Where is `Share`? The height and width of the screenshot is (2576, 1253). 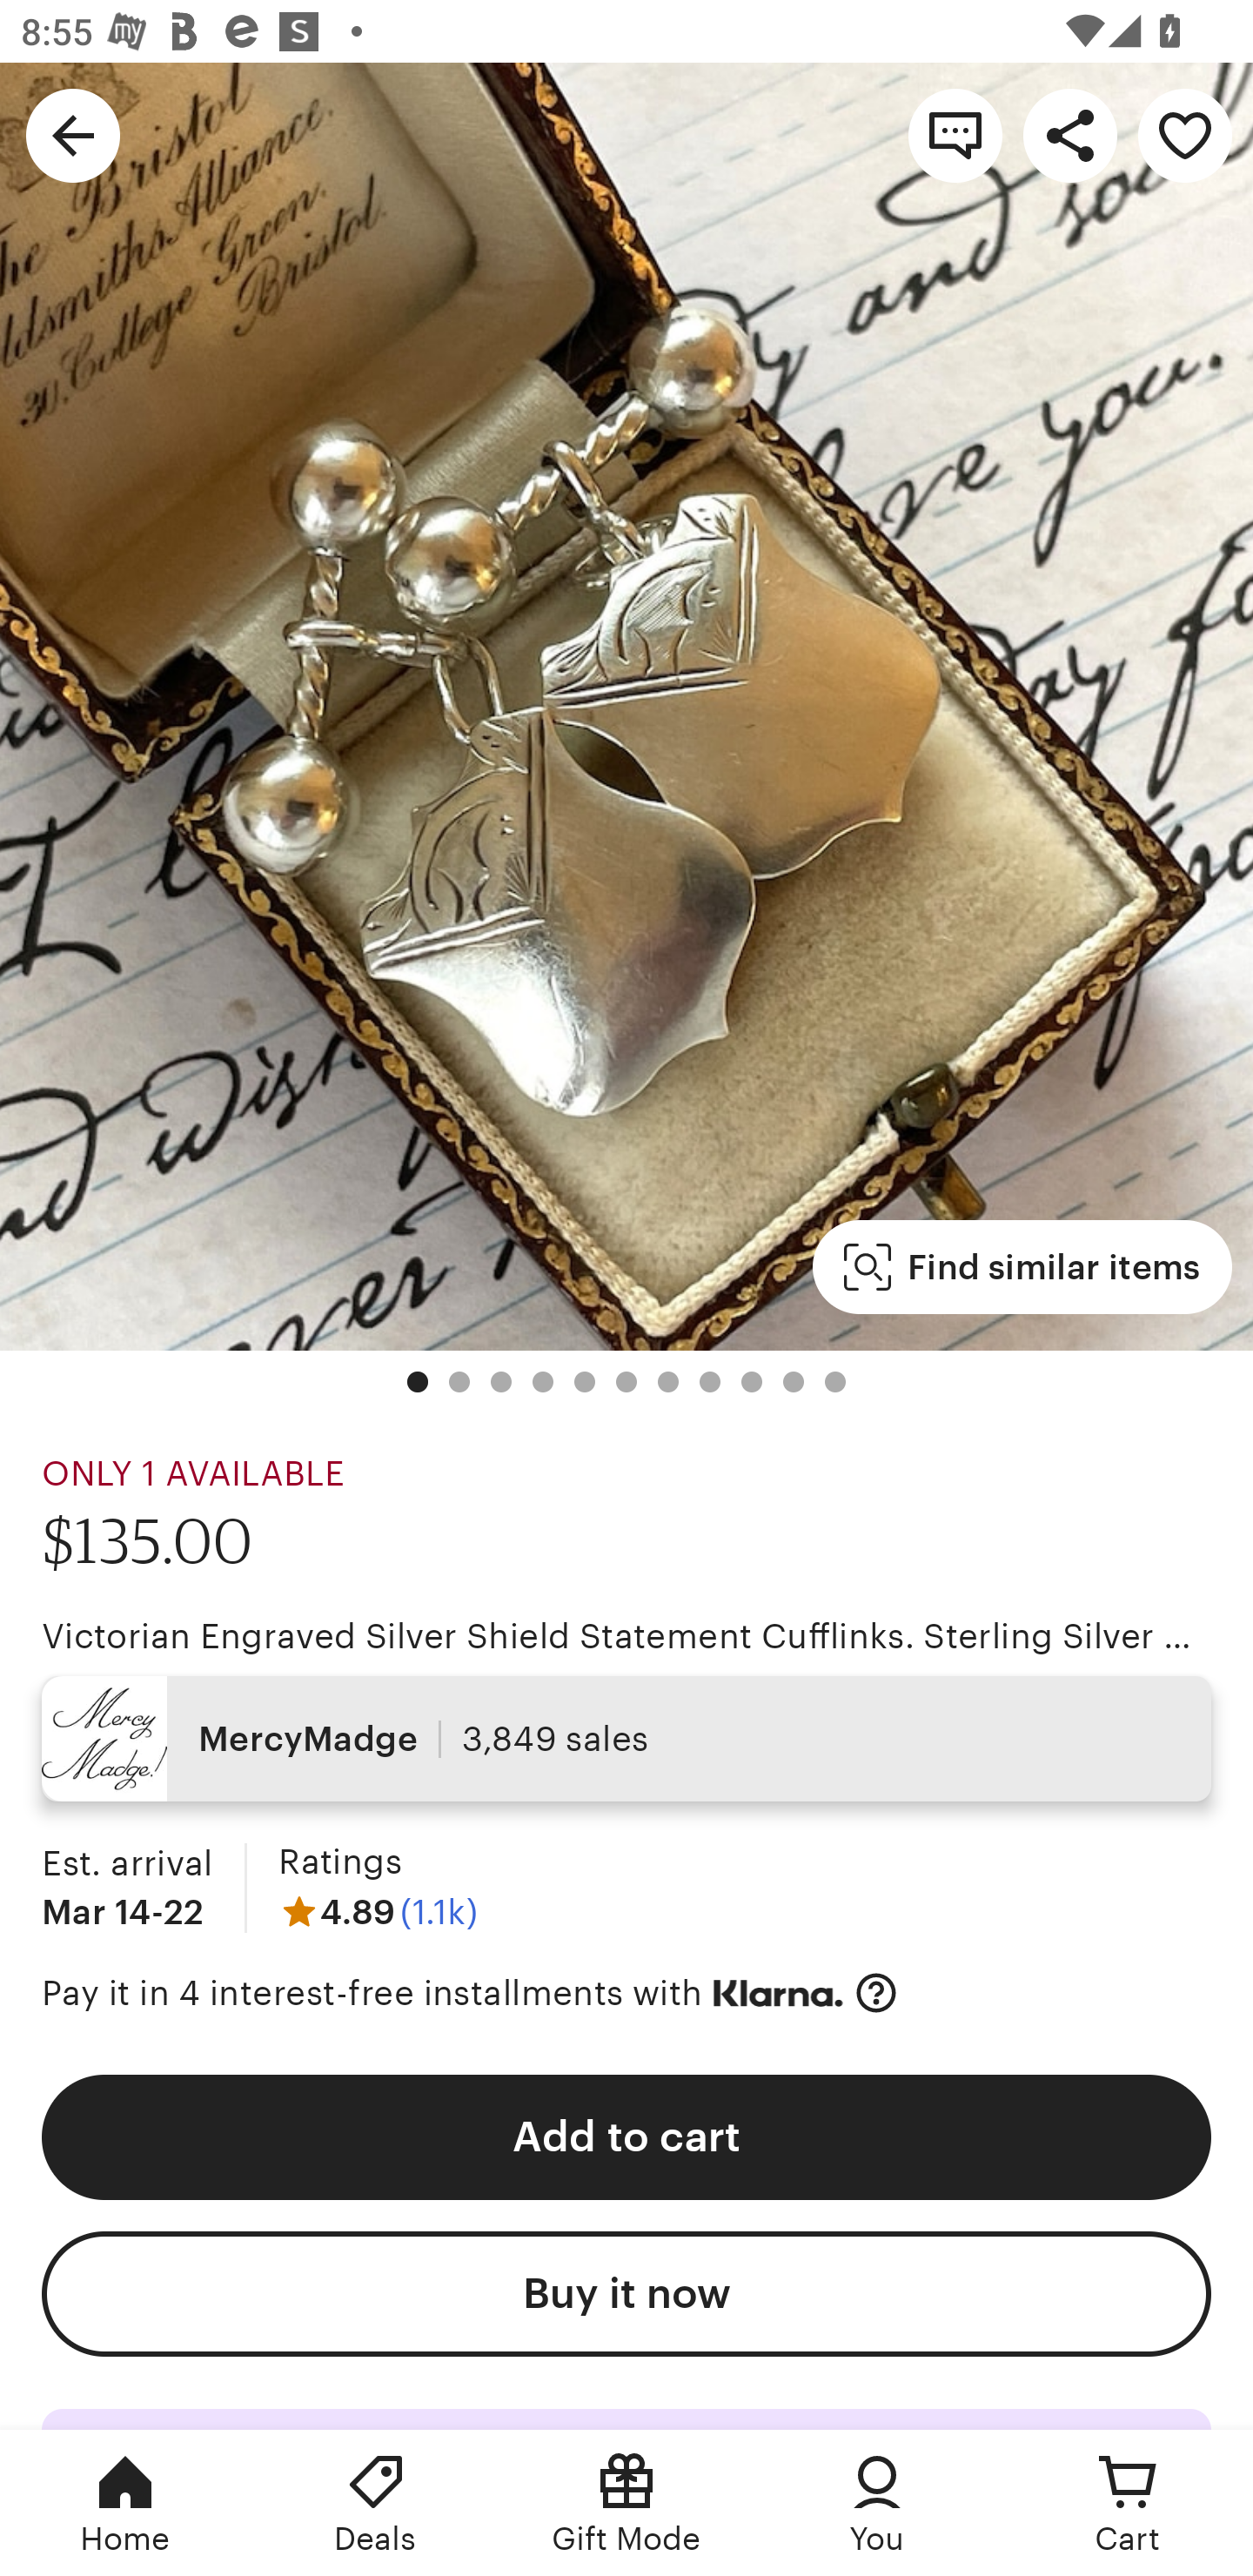
Share is located at coordinates (1070, 134).